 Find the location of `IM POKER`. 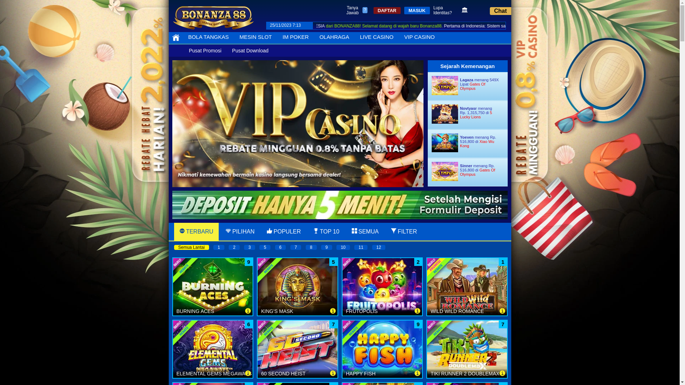

IM POKER is located at coordinates (295, 37).